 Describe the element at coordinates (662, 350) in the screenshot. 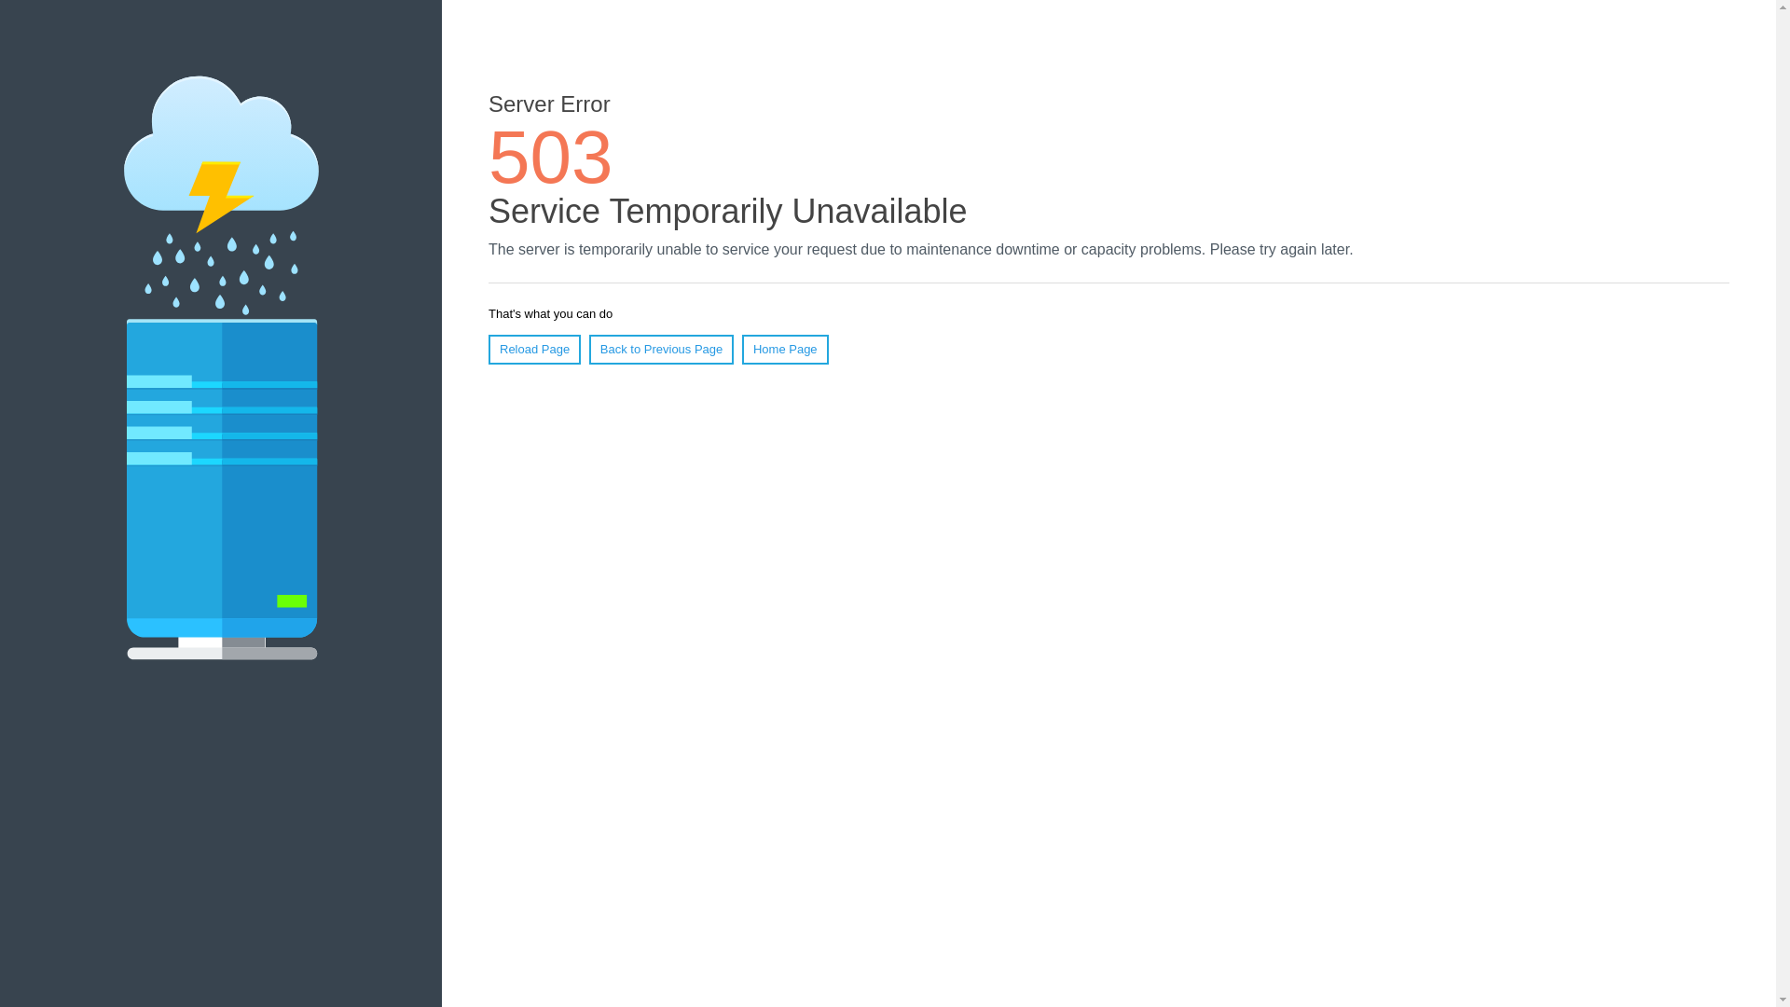

I see `Back to Previous Page` at that location.